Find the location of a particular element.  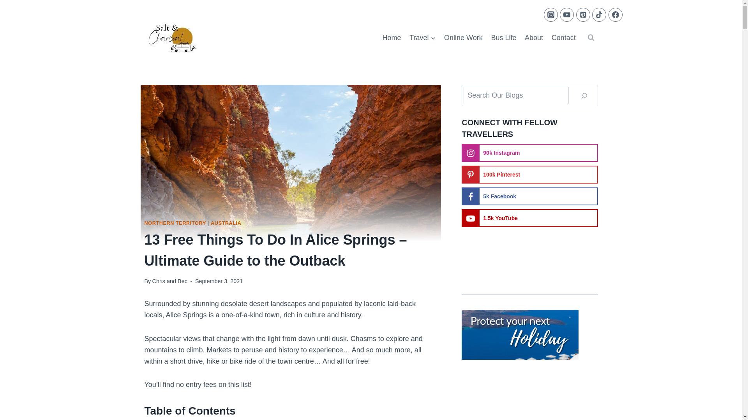

Follow on Pinterest is located at coordinates (529, 174).